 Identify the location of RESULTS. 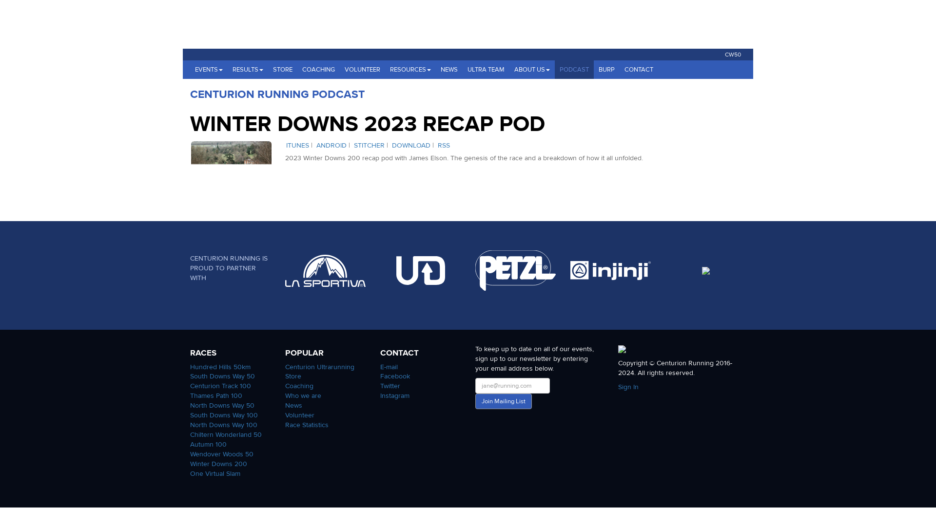
(248, 70).